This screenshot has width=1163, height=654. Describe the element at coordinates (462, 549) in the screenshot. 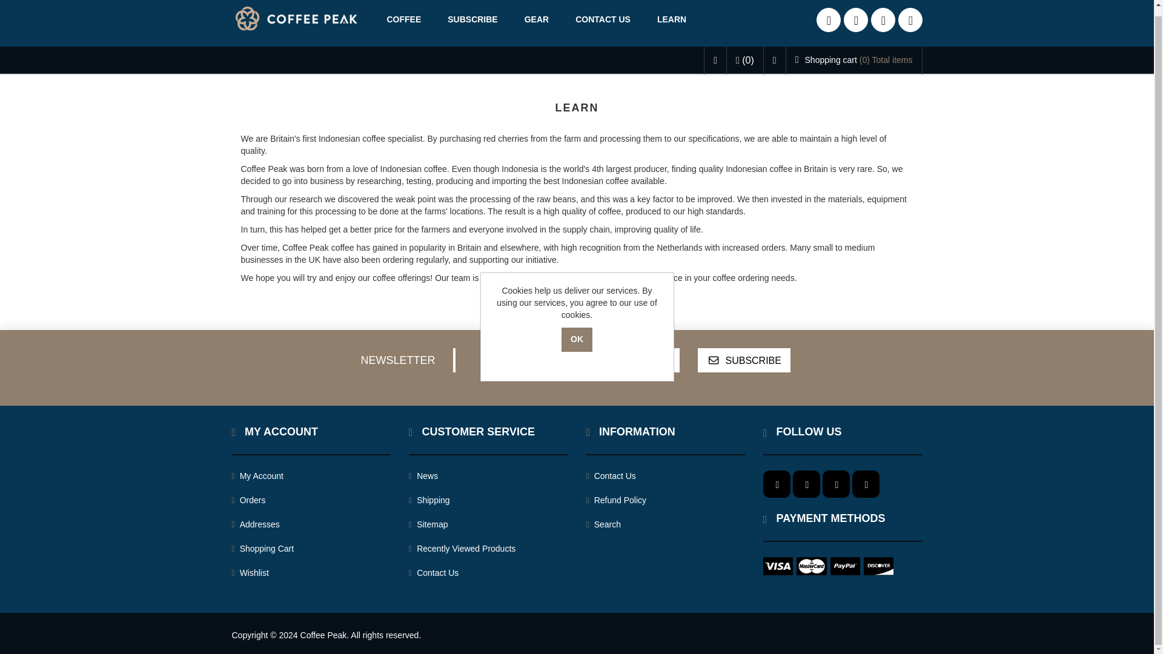

I see `Recently Viewed Products` at that location.